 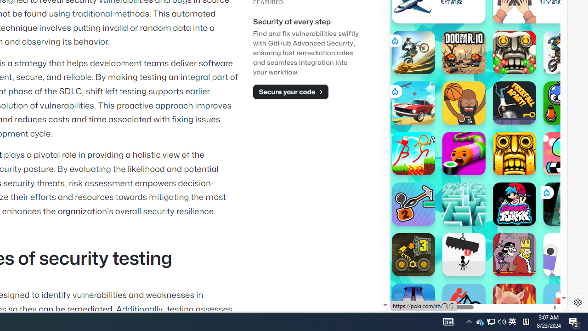 I want to click on Stunt Paradise, so click(x=413, y=103).